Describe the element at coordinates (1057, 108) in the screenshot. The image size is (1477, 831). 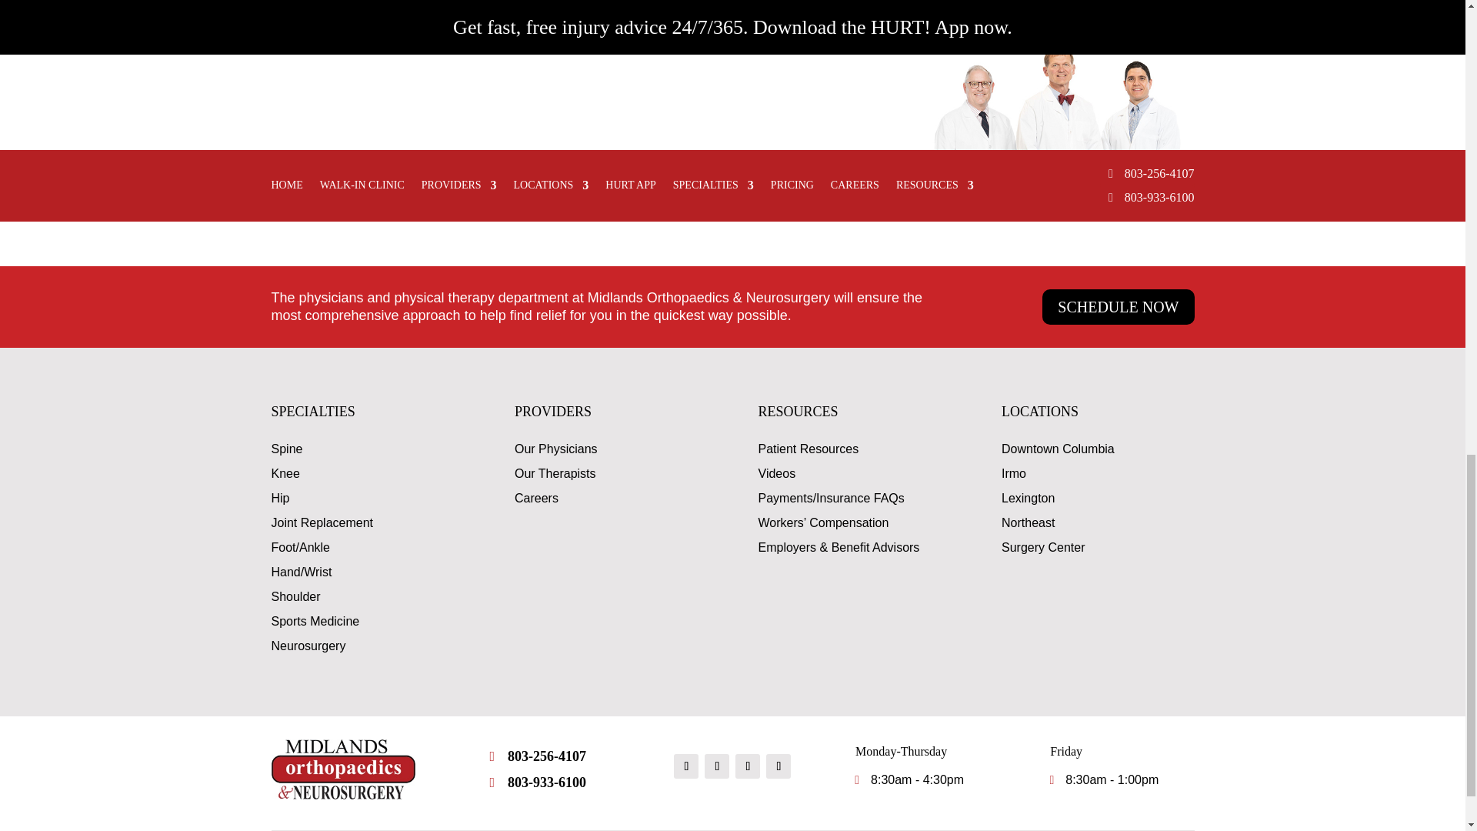
I see `Hip Team Img` at that location.